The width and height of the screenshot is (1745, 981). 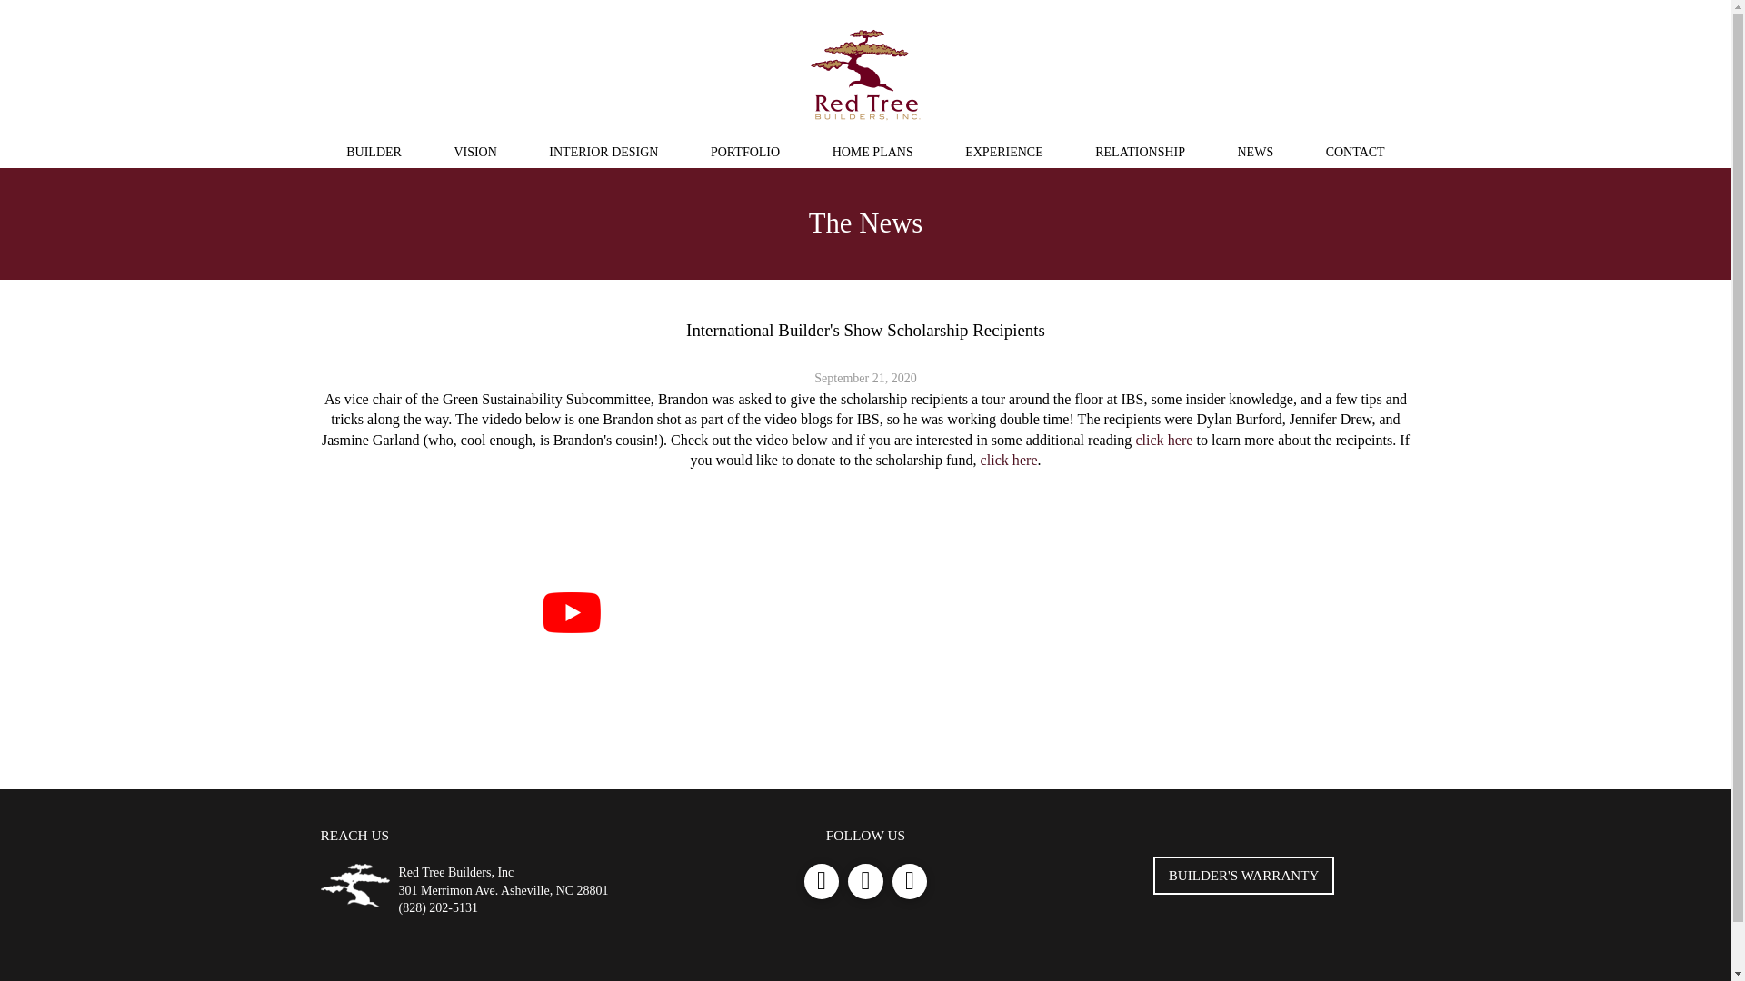 I want to click on click here, so click(x=1009, y=460).